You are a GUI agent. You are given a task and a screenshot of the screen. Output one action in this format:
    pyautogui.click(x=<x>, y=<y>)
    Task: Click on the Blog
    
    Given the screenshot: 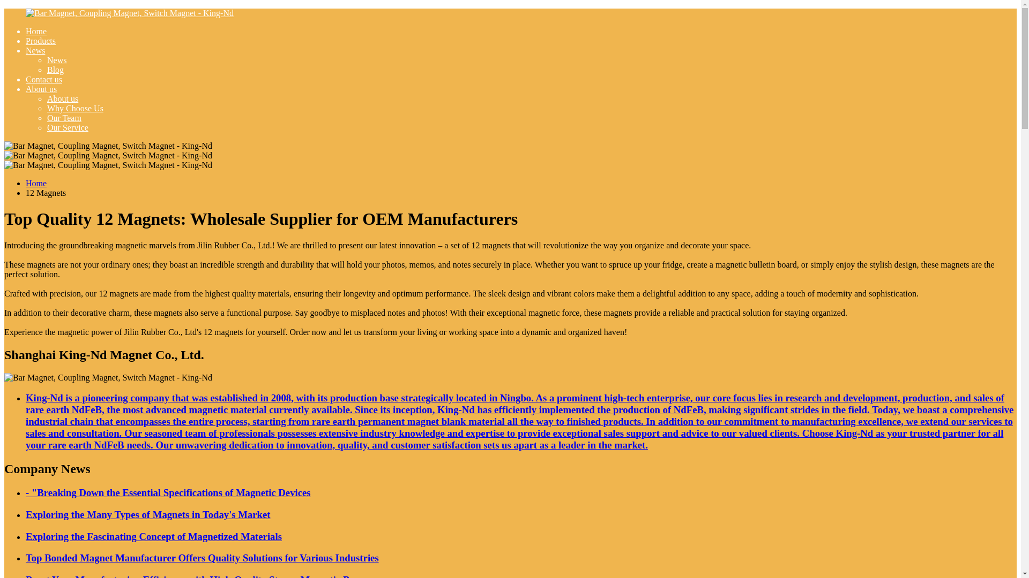 What is the action you would take?
    pyautogui.click(x=56, y=70)
    